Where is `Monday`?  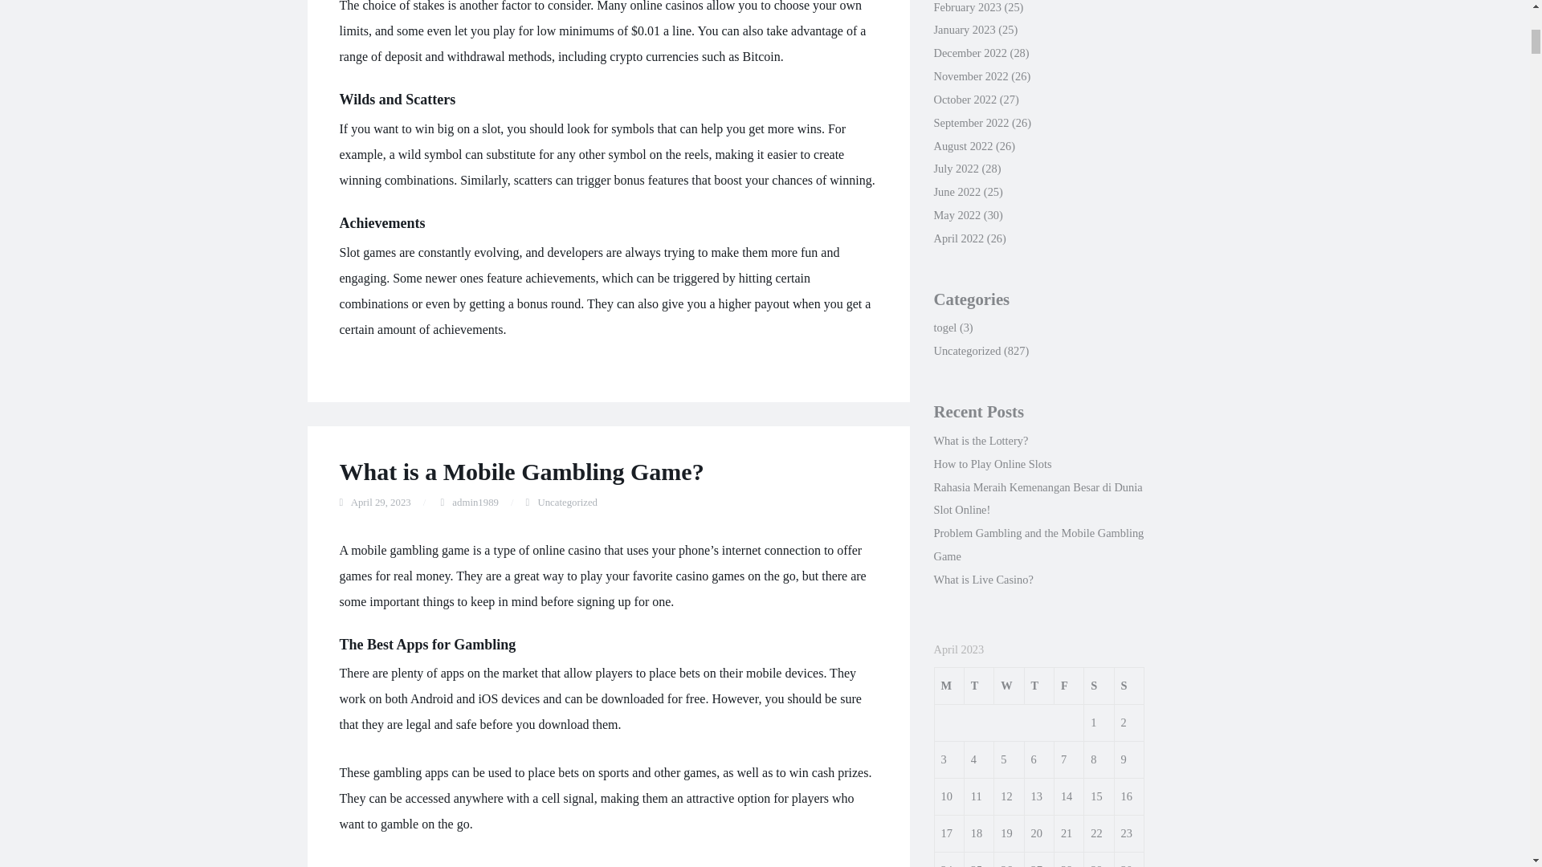
Monday is located at coordinates (949, 686).